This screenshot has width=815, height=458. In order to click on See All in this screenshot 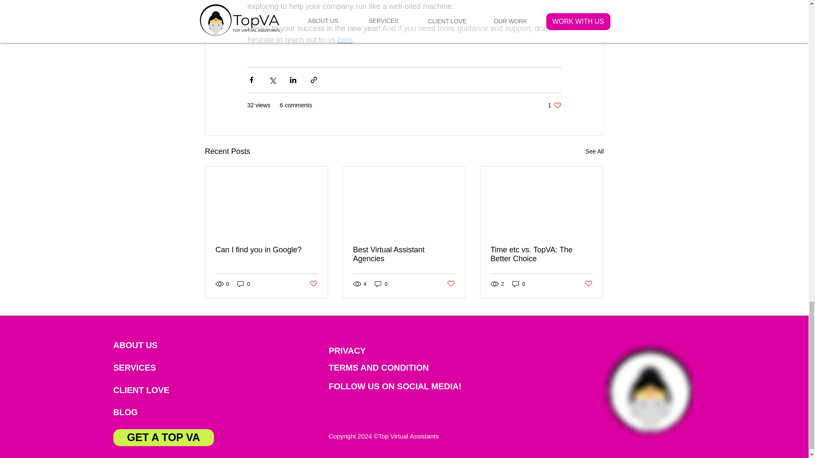, I will do `click(594, 151)`.